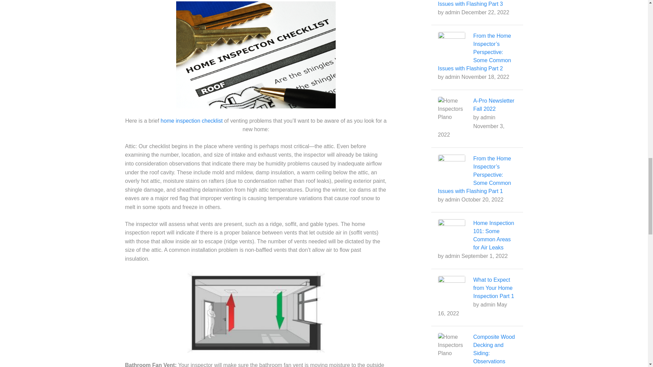  I want to click on A-Pro Newsletter Fall 2022, so click(494, 105).